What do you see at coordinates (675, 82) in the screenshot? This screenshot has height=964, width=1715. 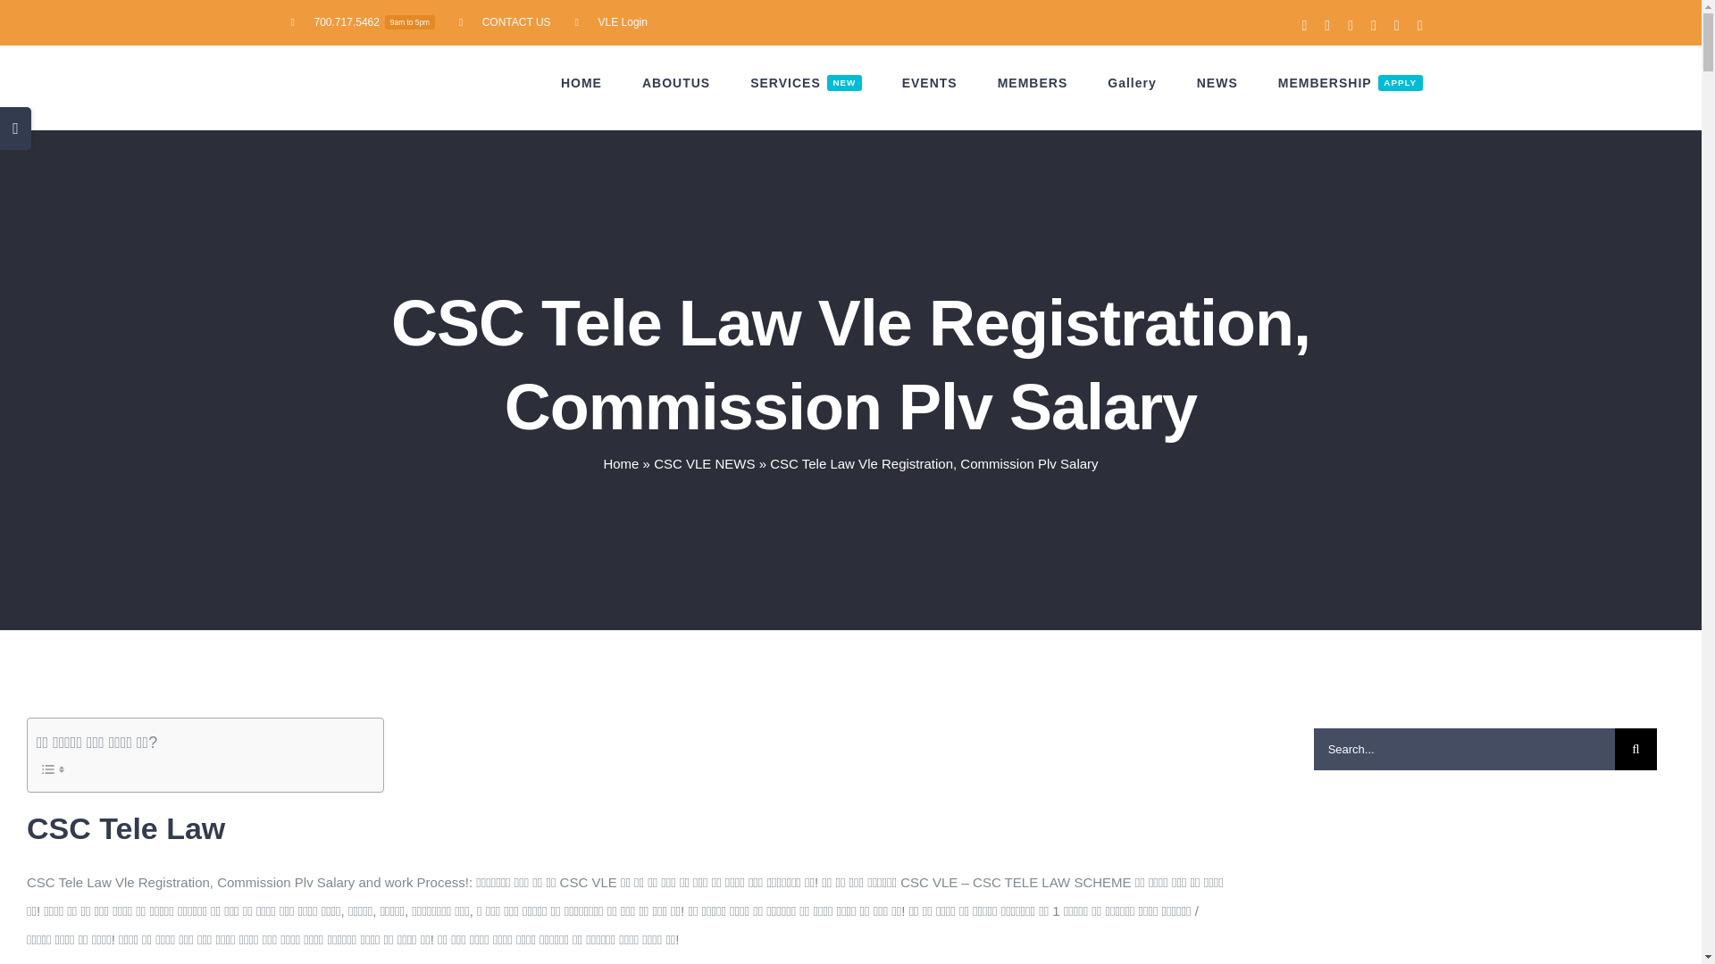 I see `CONTACT US` at bounding box center [675, 82].